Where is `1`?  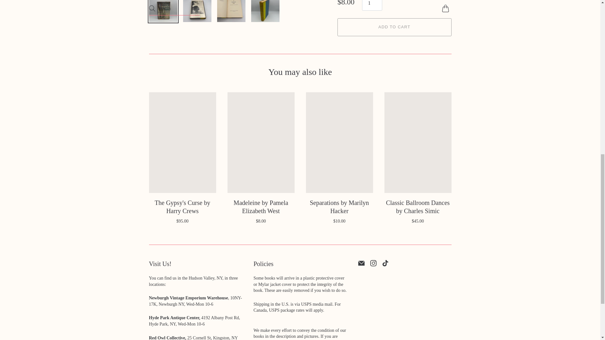 1 is located at coordinates (372, 5).